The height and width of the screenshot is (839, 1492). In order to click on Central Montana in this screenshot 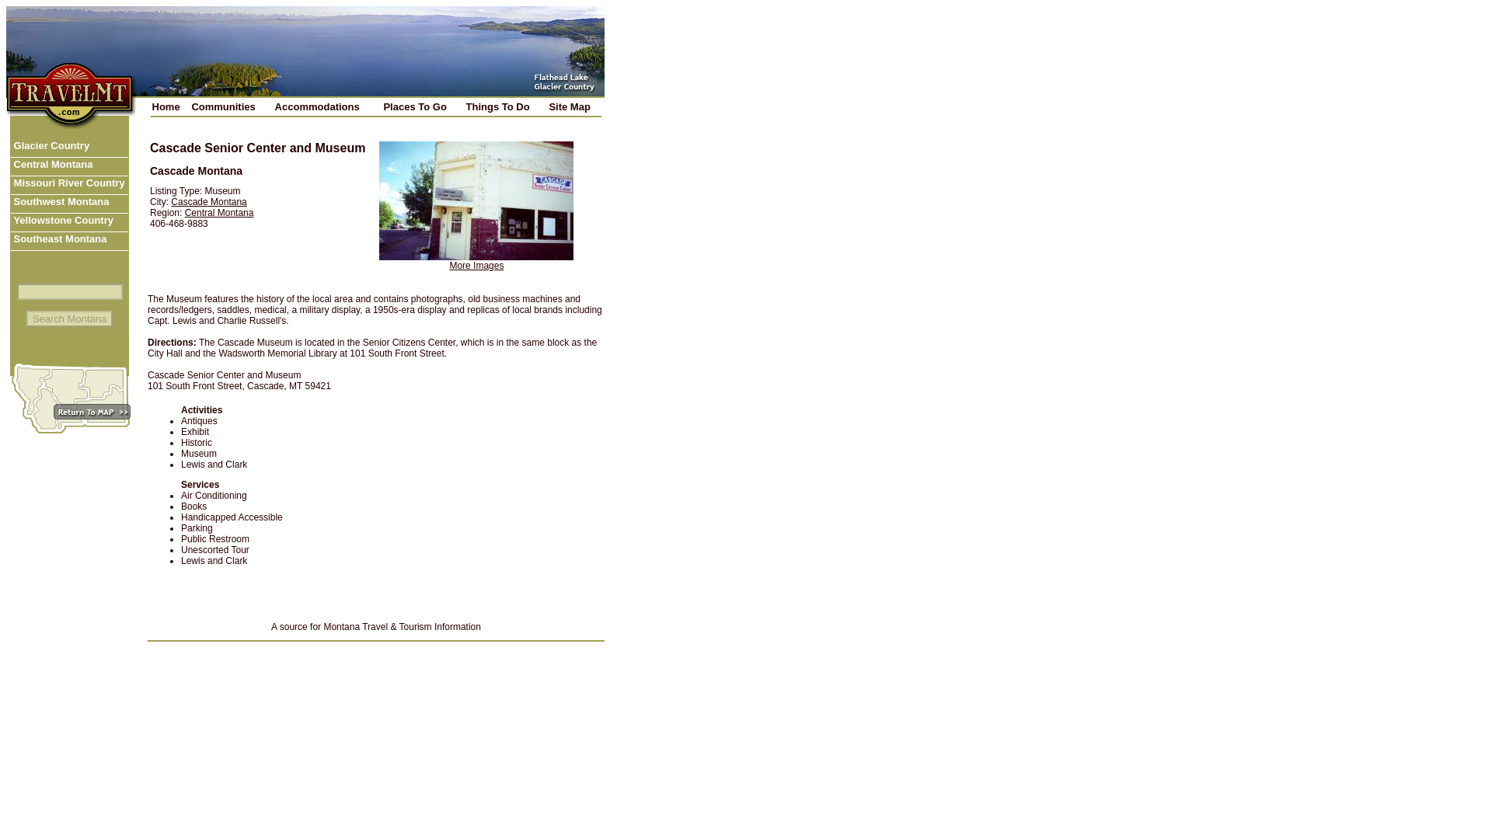, I will do `click(219, 212)`.